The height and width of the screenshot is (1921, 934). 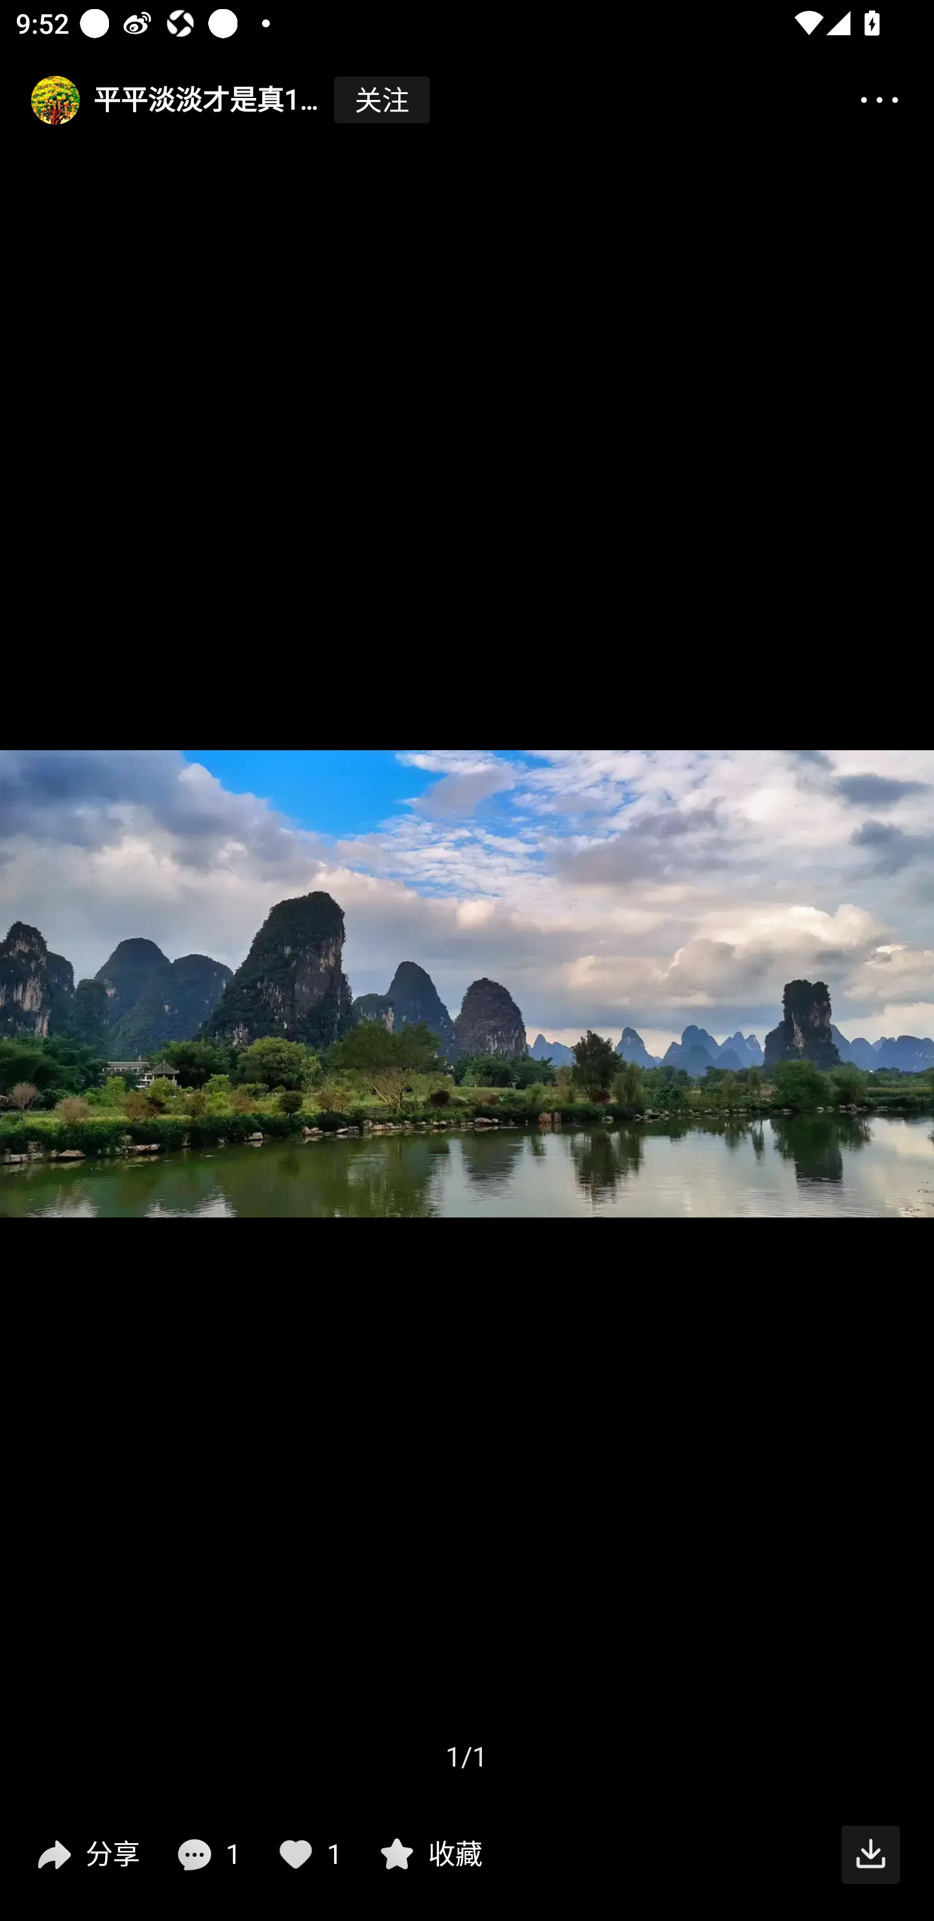 What do you see at coordinates (206, 1855) in the screenshot?
I see `评论,1 1` at bounding box center [206, 1855].